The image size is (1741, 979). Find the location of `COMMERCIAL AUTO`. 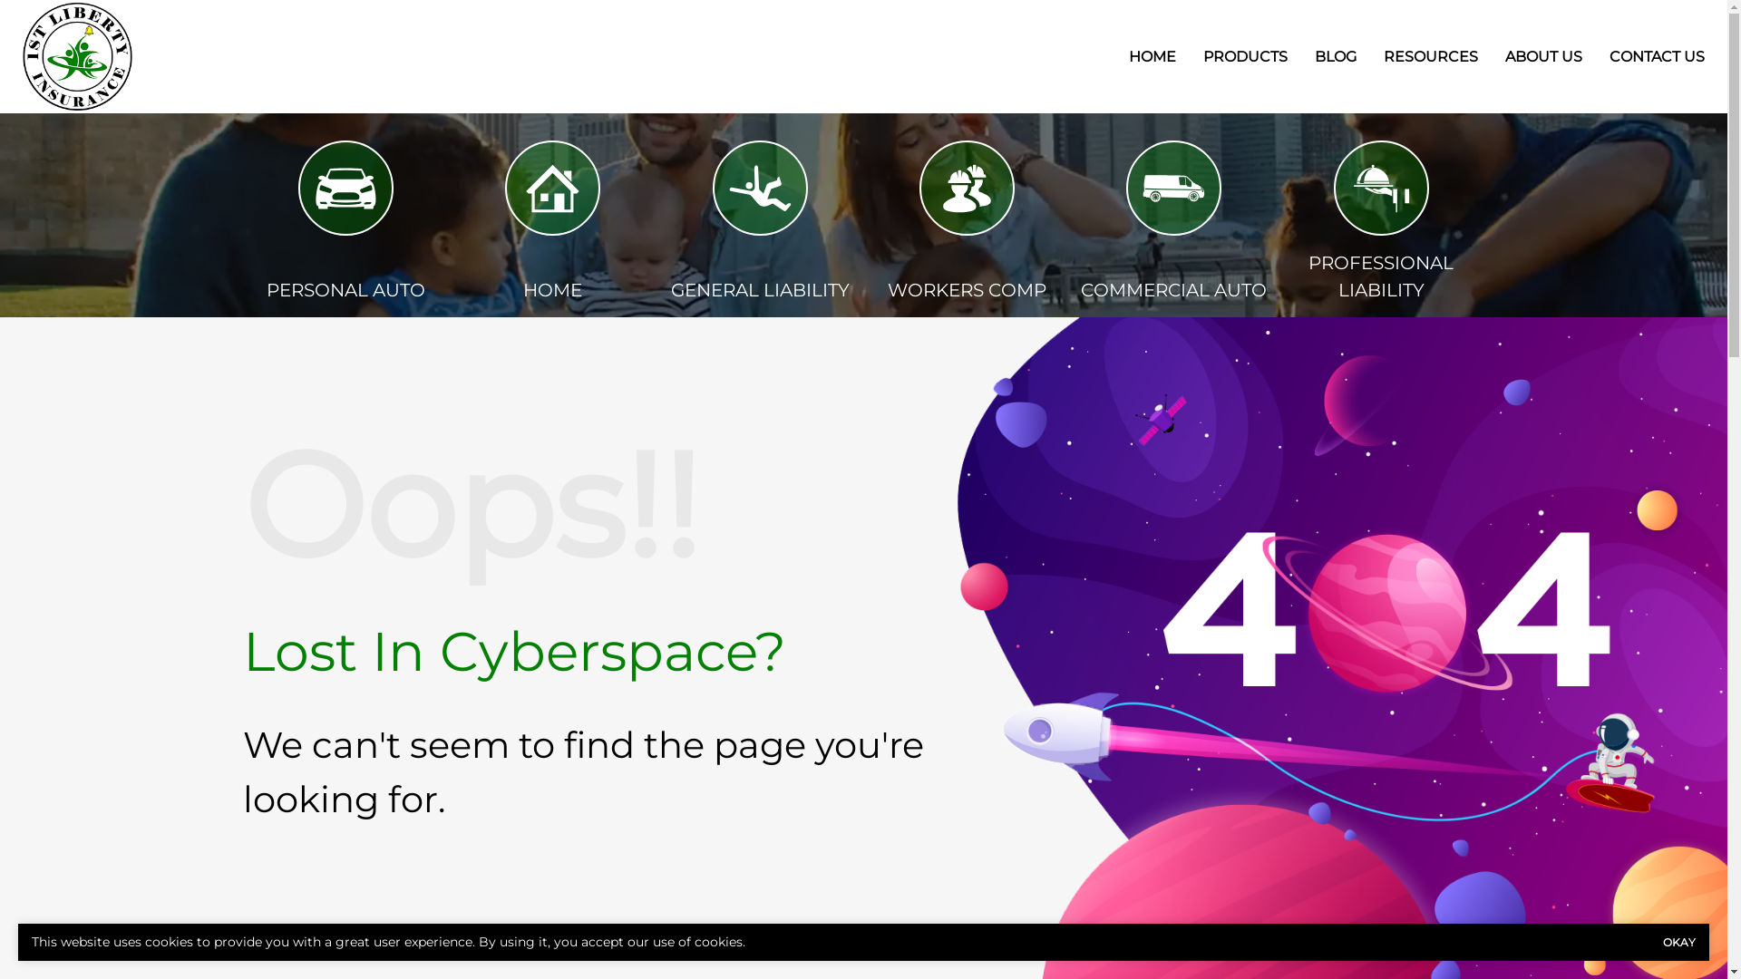

COMMERCIAL AUTO is located at coordinates (1173, 290).